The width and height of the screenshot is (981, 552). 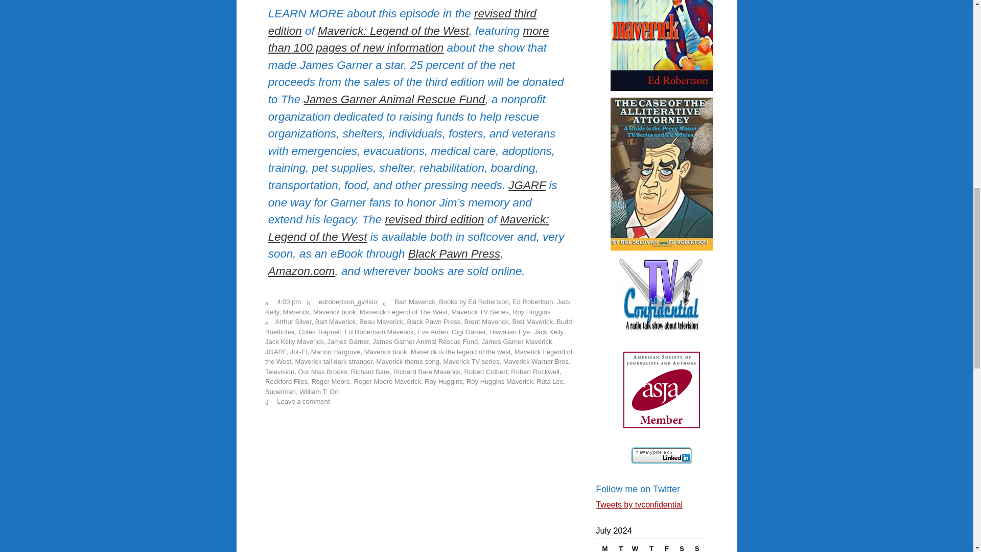 I want to click on Maverick book, so click(x=334, y=312).